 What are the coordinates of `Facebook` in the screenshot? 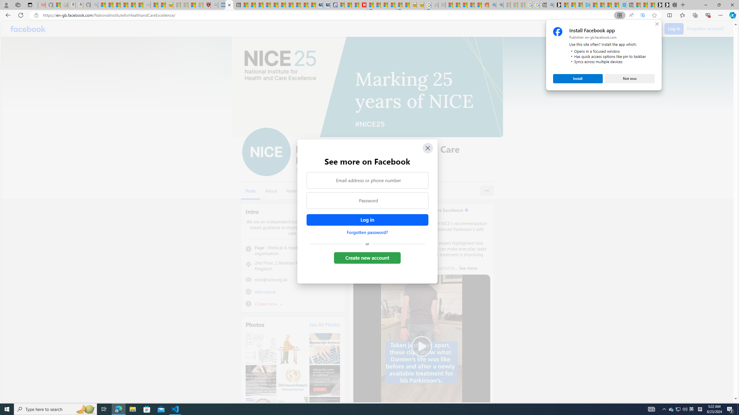 It's located at (28, 29).